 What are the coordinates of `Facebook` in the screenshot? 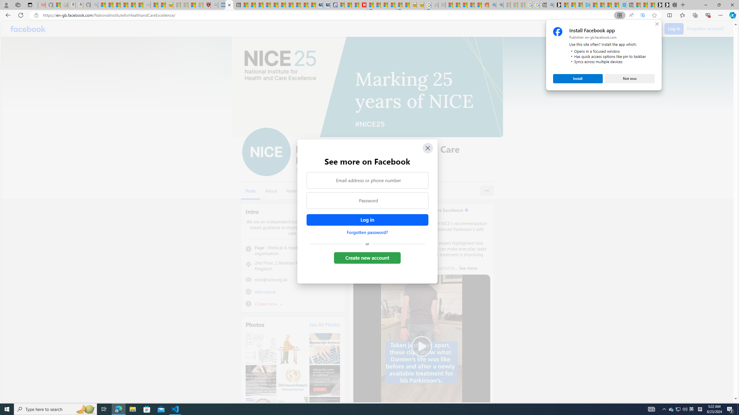 It's located at (28, 29).